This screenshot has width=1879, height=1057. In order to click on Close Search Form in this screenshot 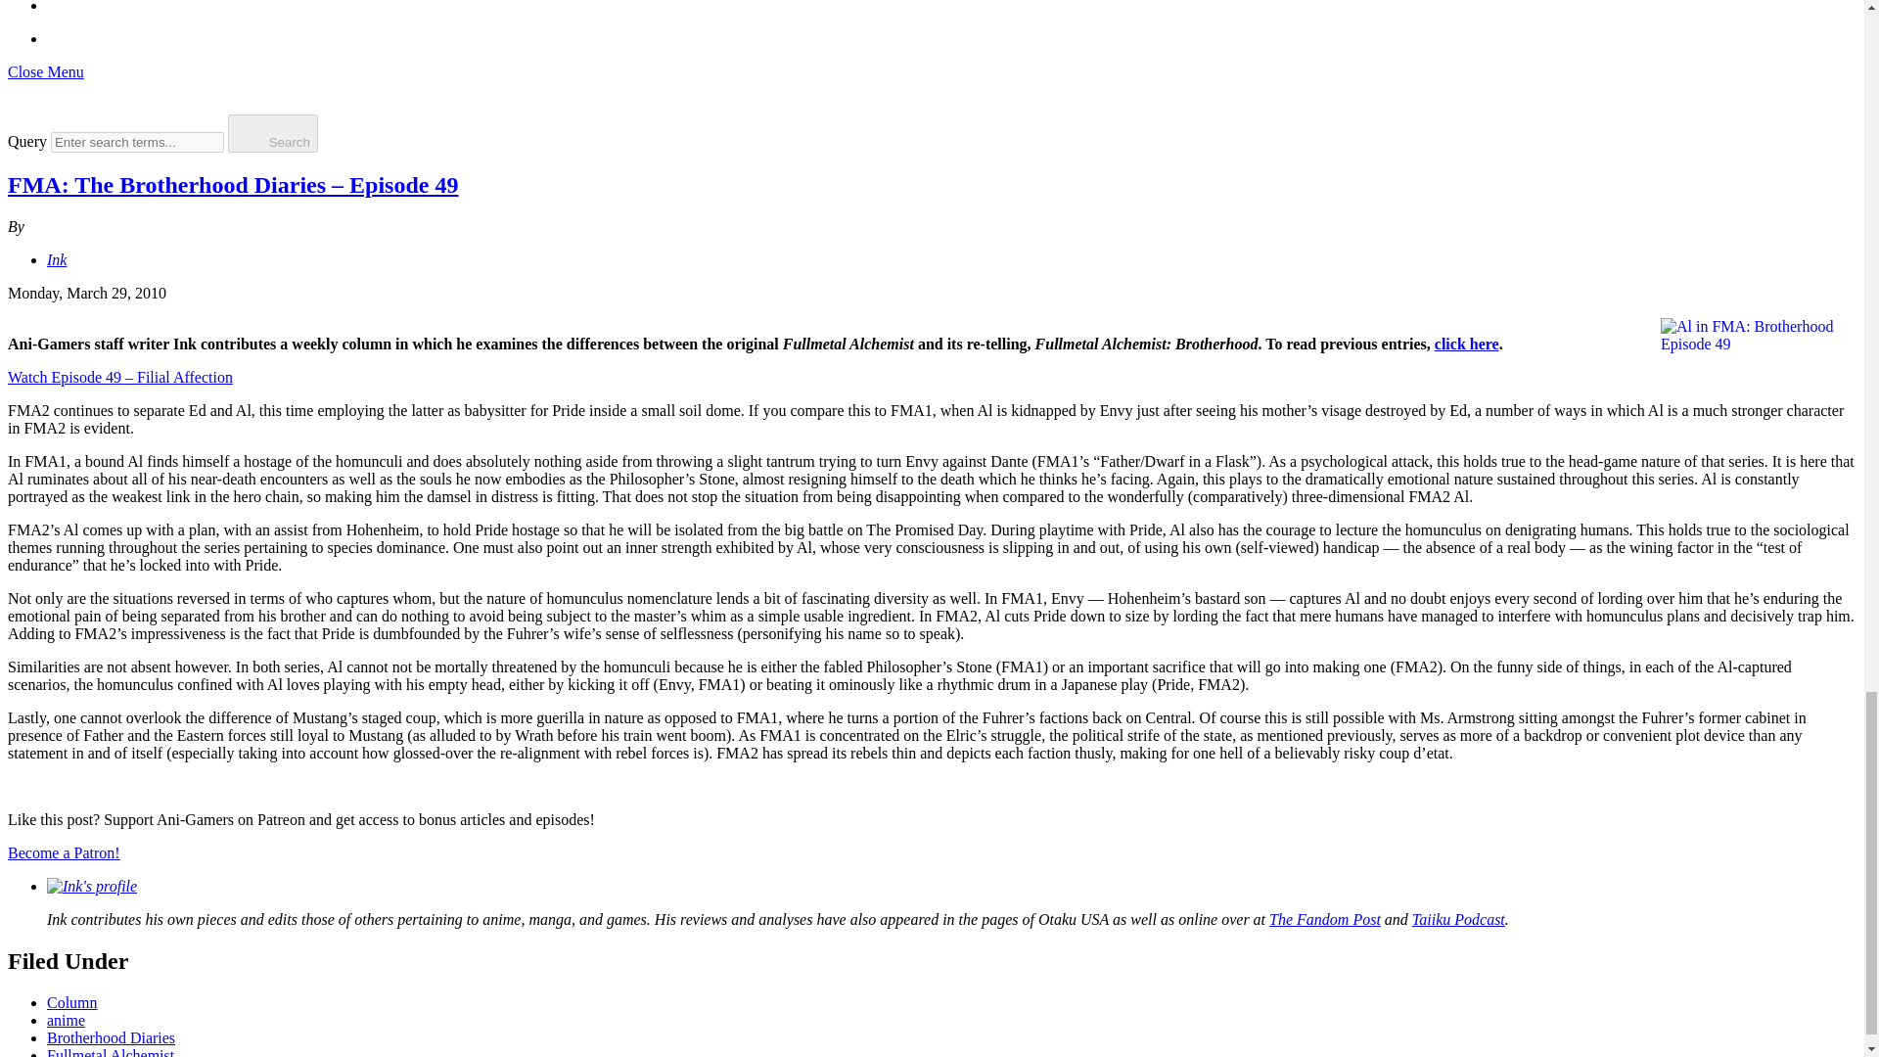, I will do `click(337, 131)`.